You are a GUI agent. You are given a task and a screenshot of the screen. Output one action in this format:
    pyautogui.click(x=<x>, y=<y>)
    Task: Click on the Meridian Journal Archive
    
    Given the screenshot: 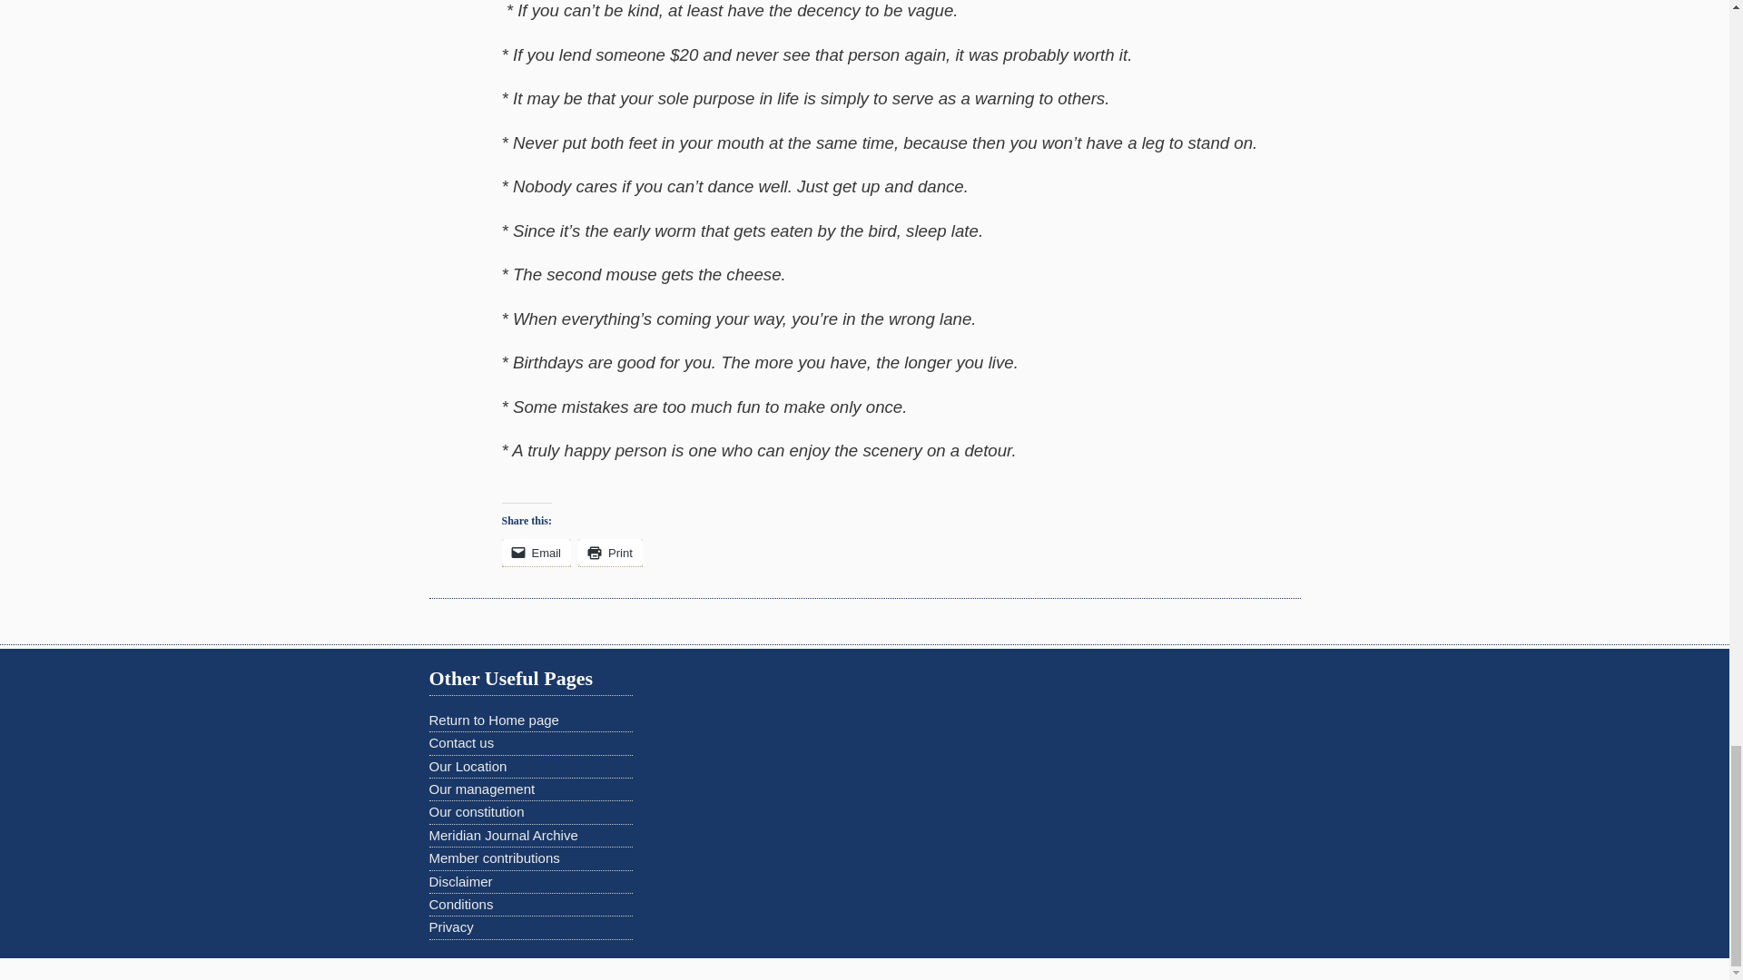 What is the action you would take?
    pyautogui.click(x=503, y=835)
    